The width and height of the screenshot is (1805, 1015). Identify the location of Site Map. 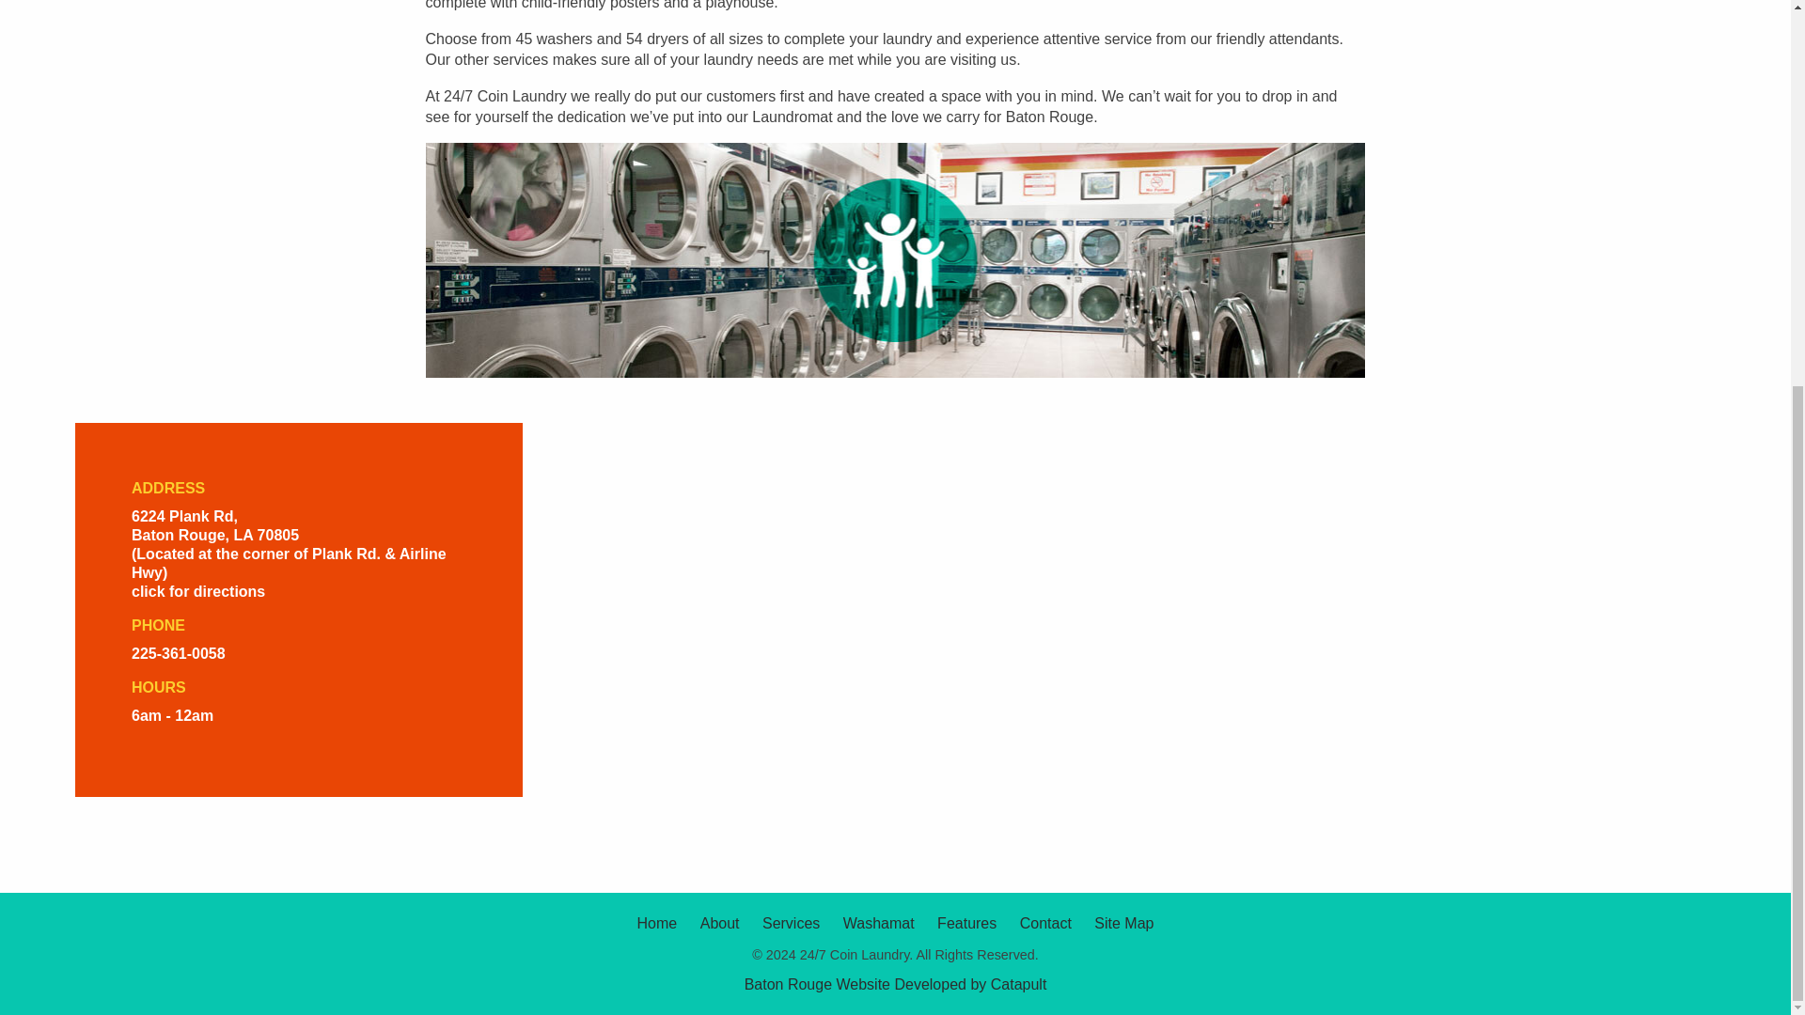
(1122, 923).